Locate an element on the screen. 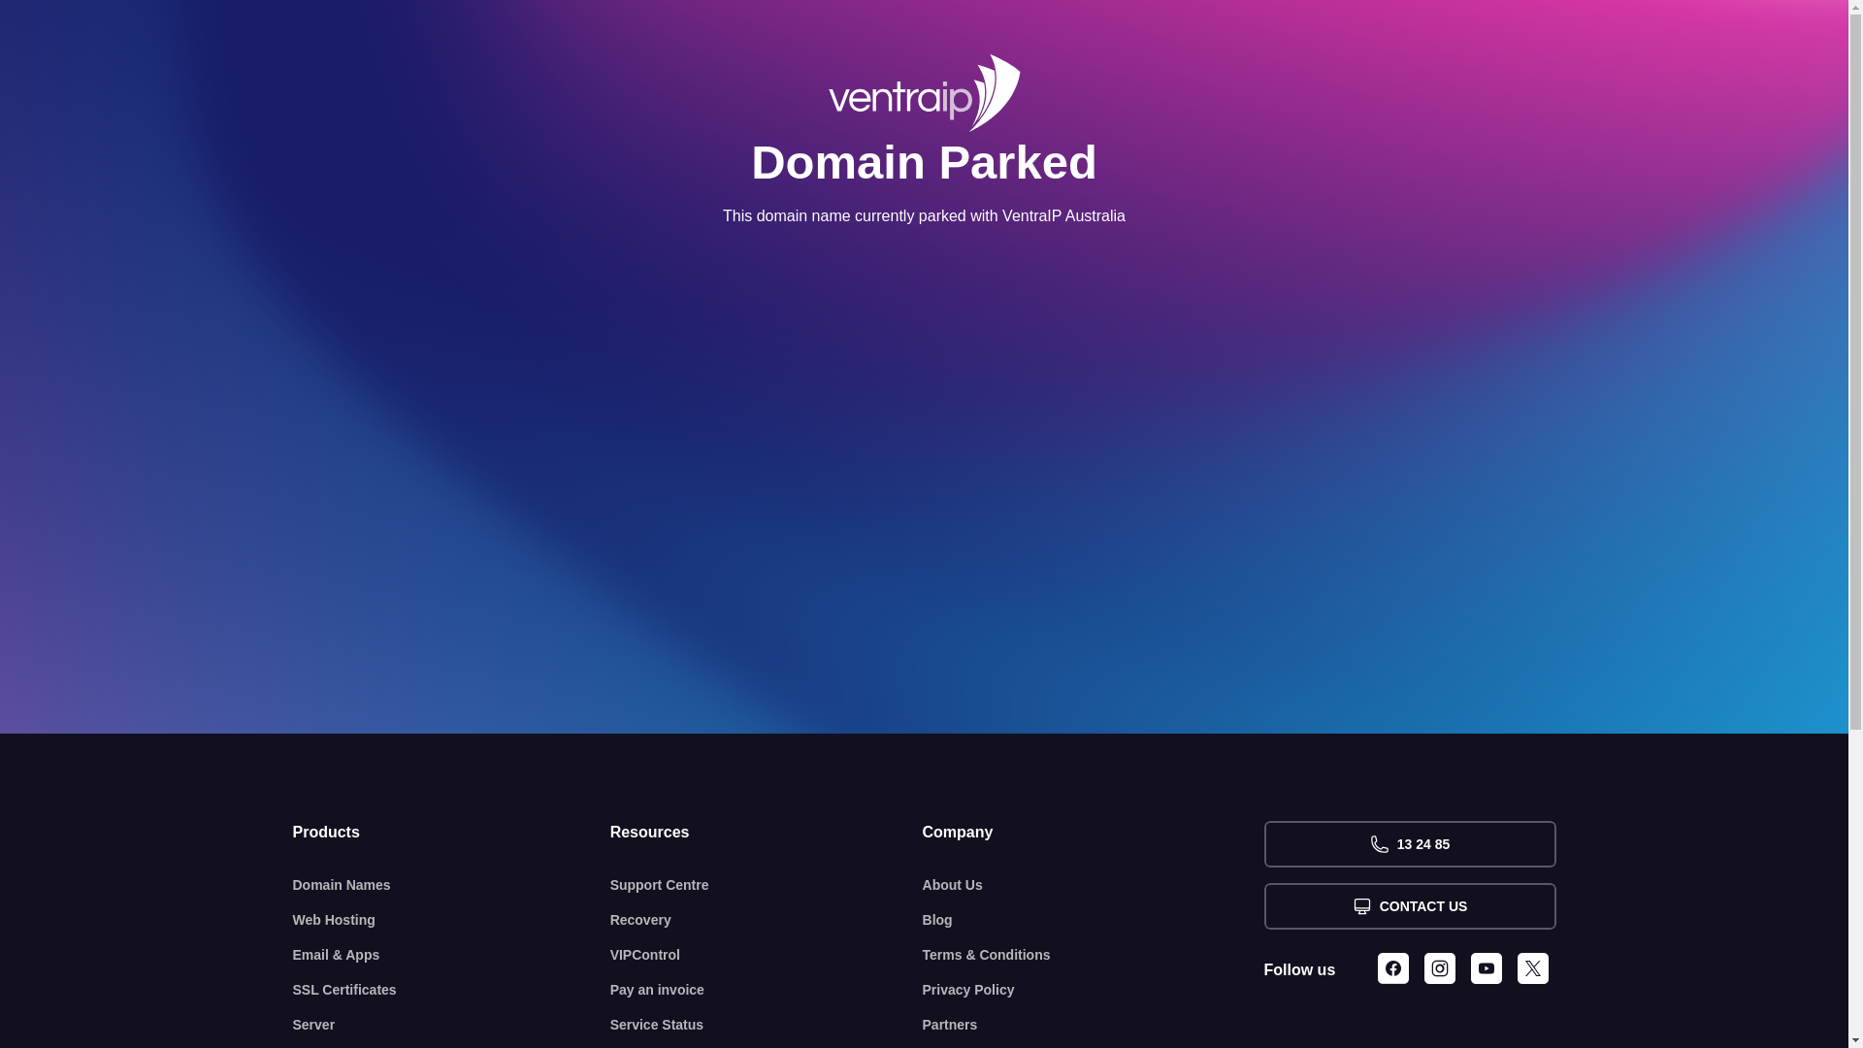  Server is located at coordinates (452, 1025).